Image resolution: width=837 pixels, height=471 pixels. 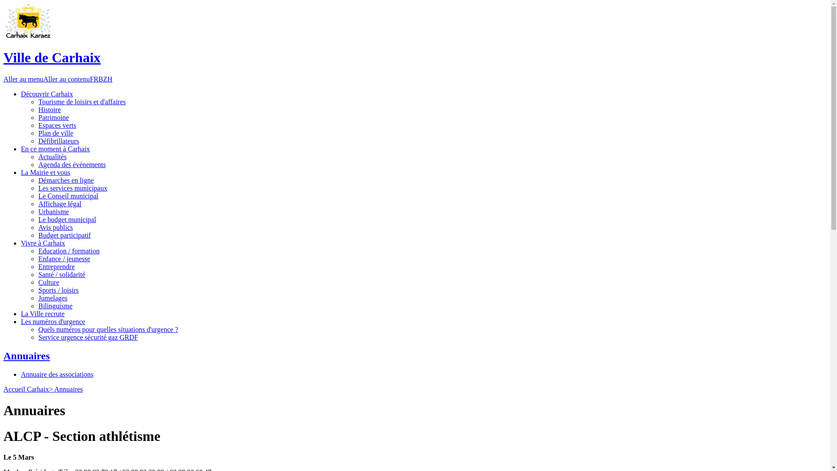 I want to click on La Ville recrute, so click(x=43, y=314).